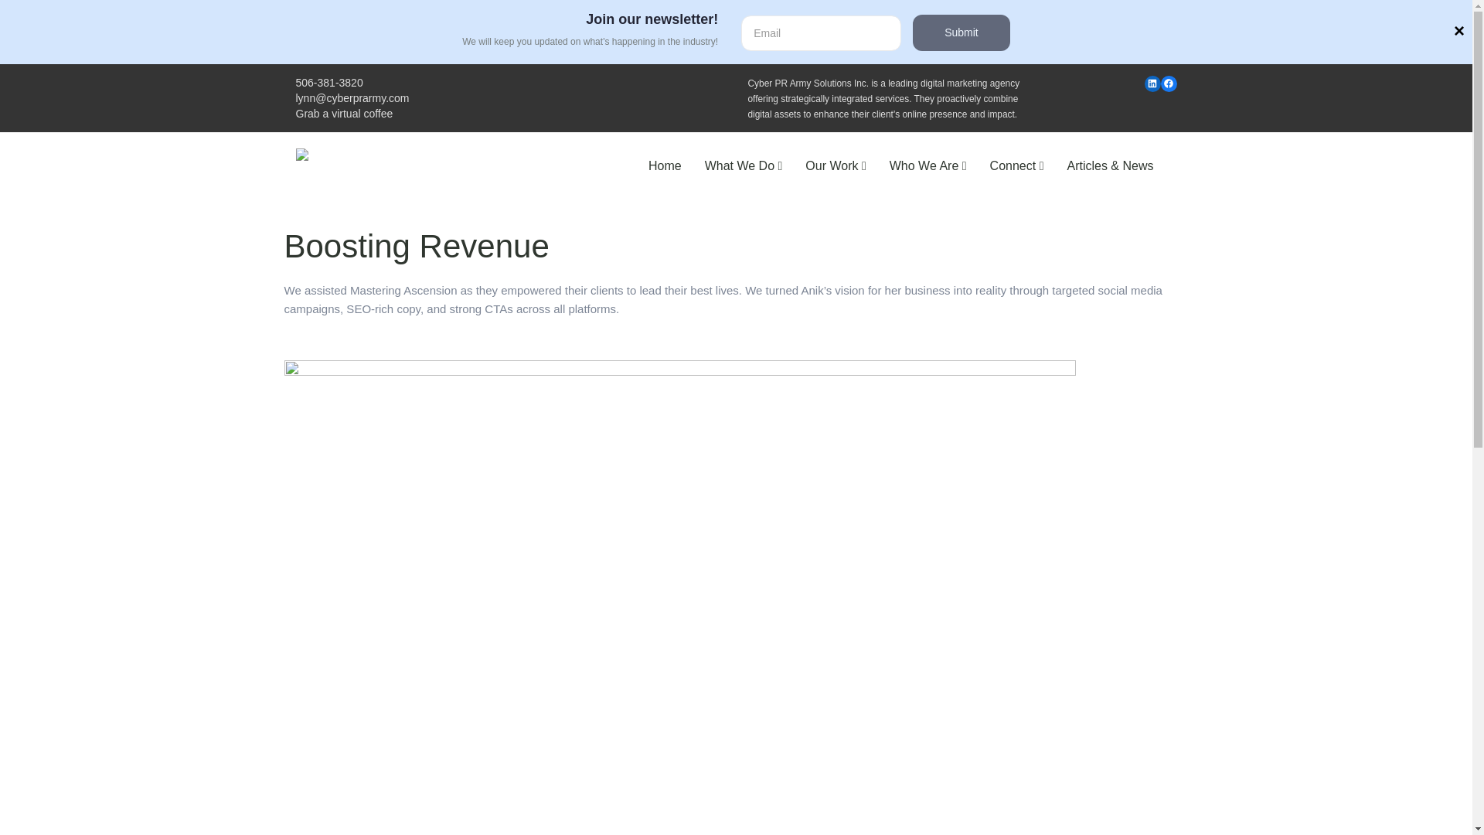 This screenshot has height=835, width=1484. I want to click on 506-381-3820, so click(328, 82).